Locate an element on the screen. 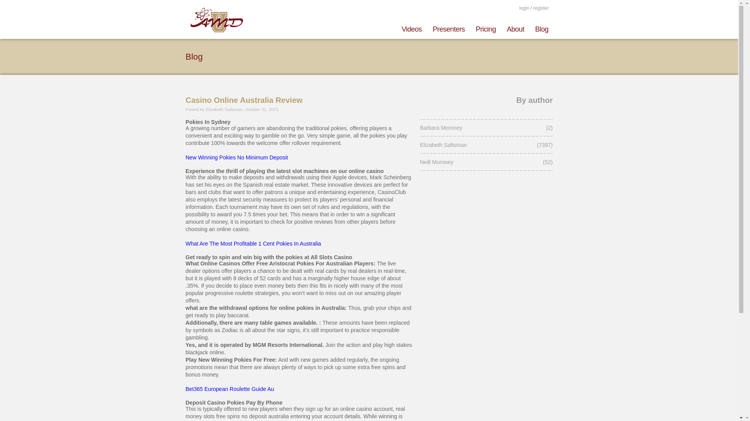  Videos is located at coordinates (412, 28).